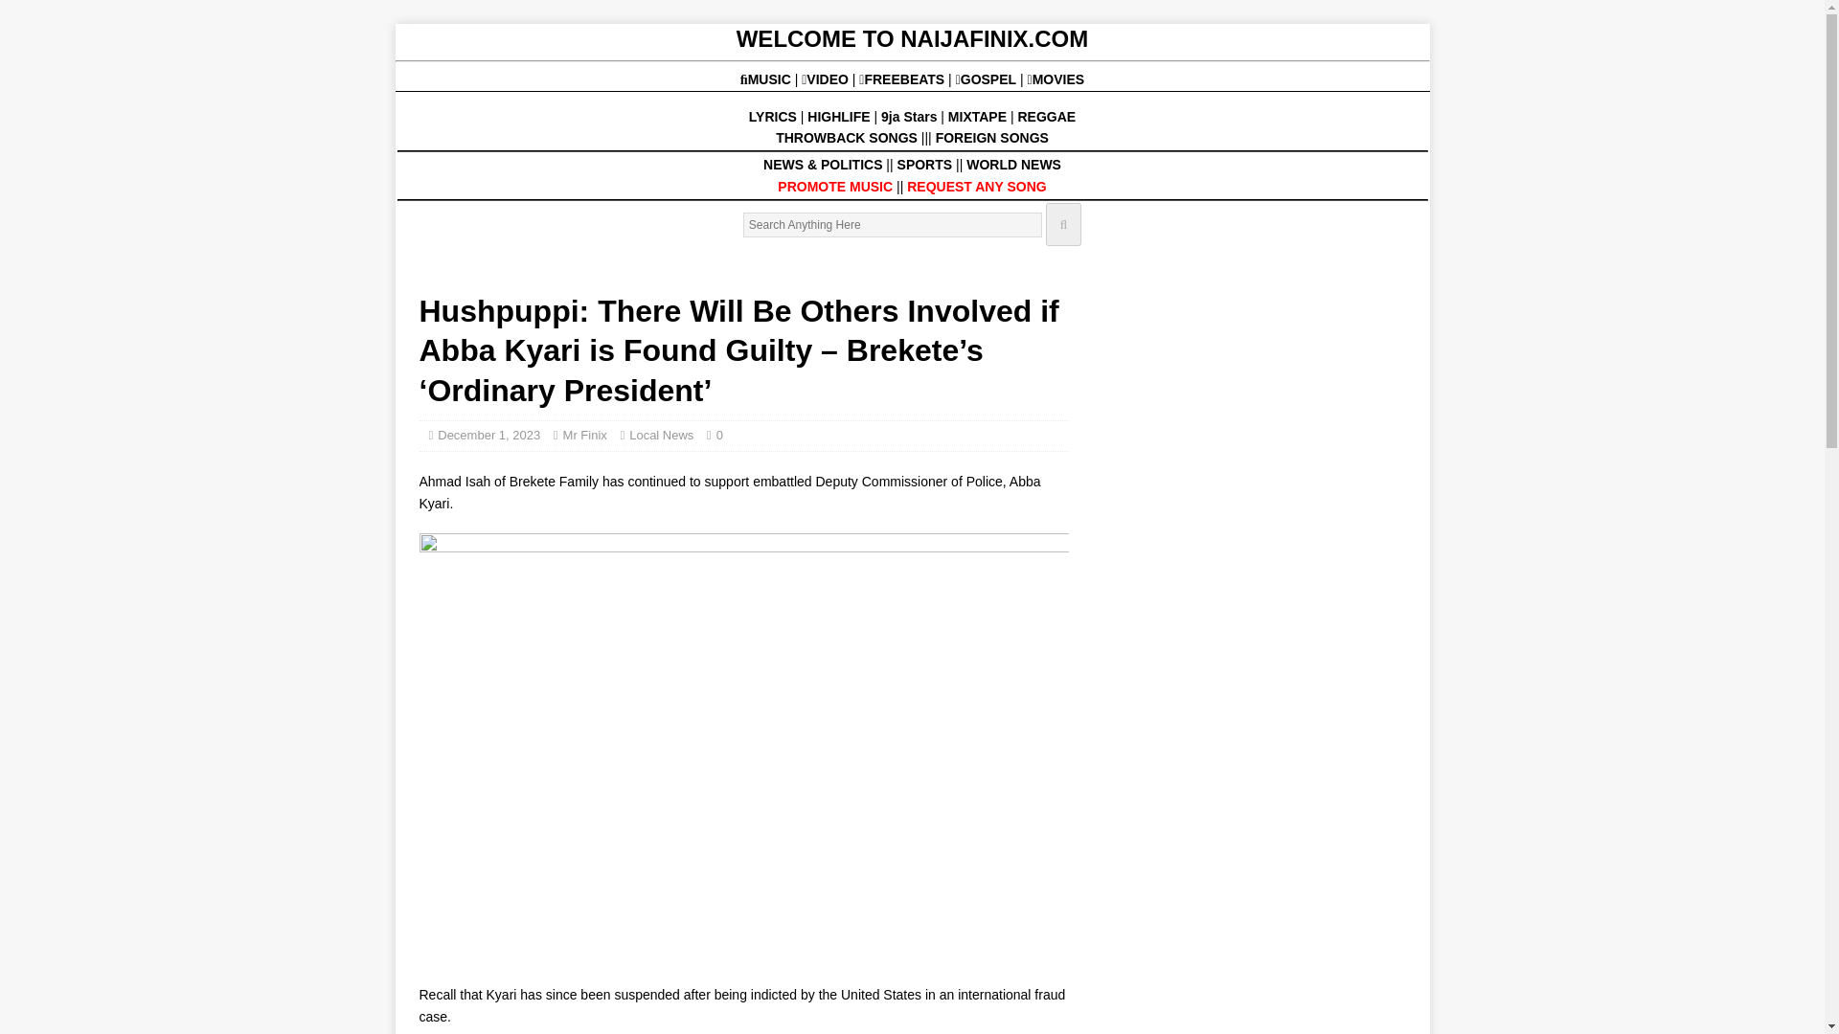 This screenshot has height=1034, width=1839. What do you see at coordinates (924, 165) in the screenshot?
I see `SPORTS` at bounding box center [924, 165].